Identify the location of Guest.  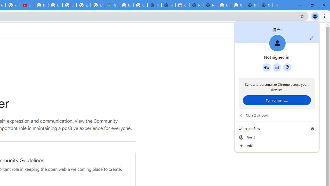
(277, 137).